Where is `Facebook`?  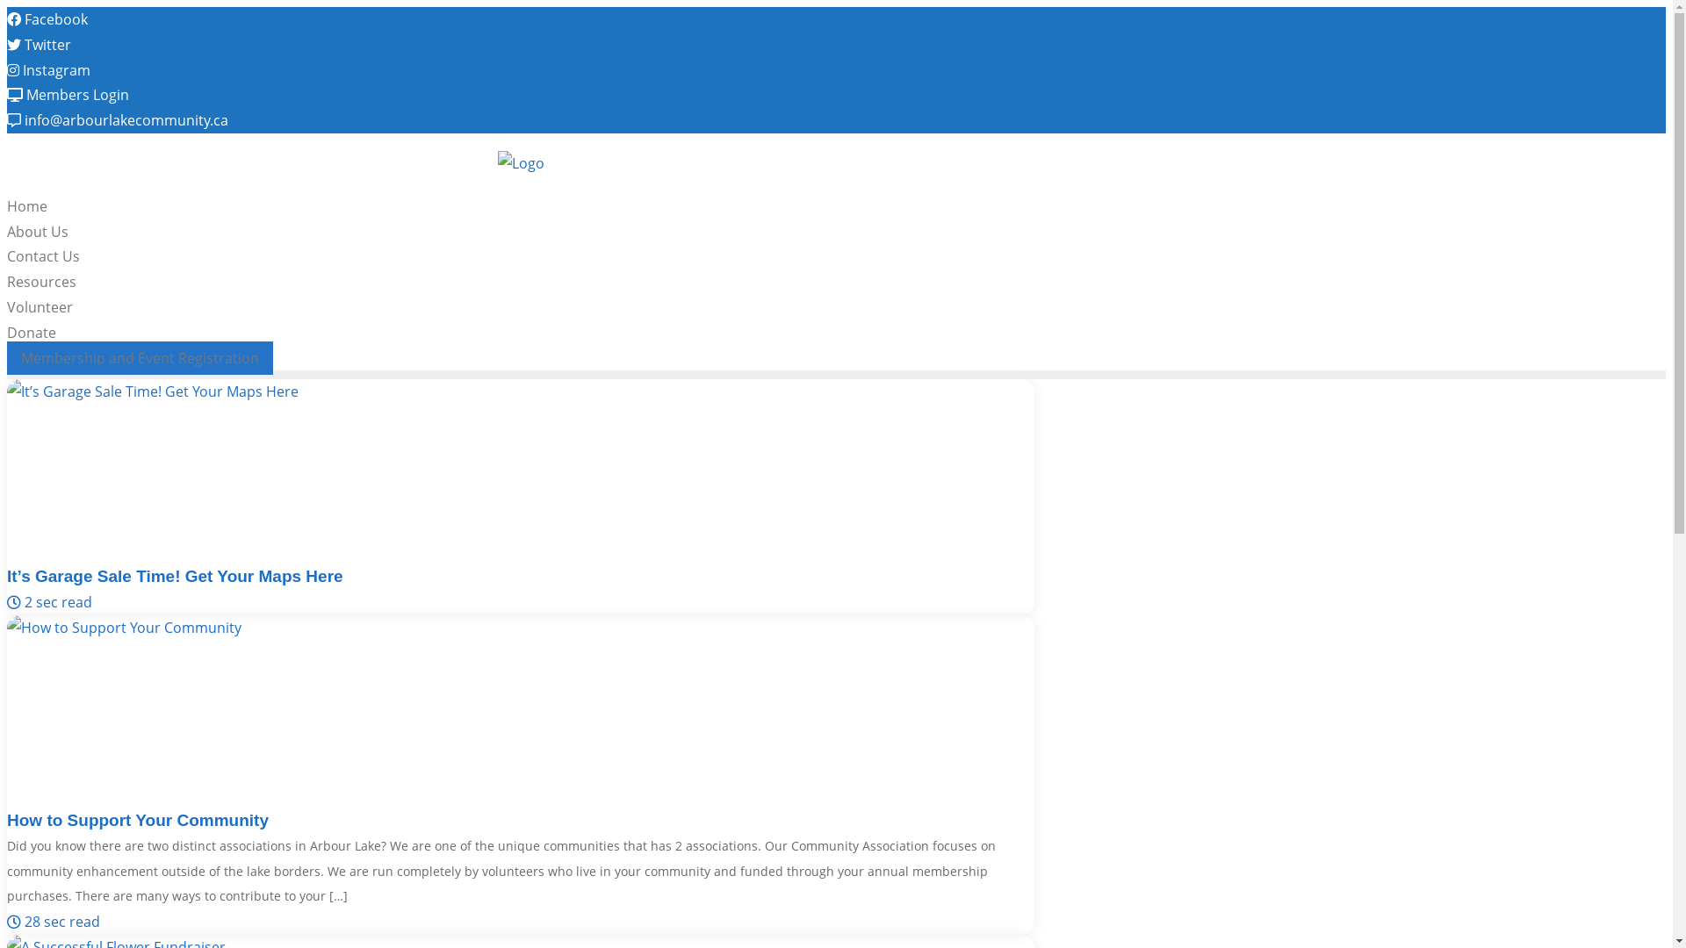 Facebook is located at coordinates (47, 19).